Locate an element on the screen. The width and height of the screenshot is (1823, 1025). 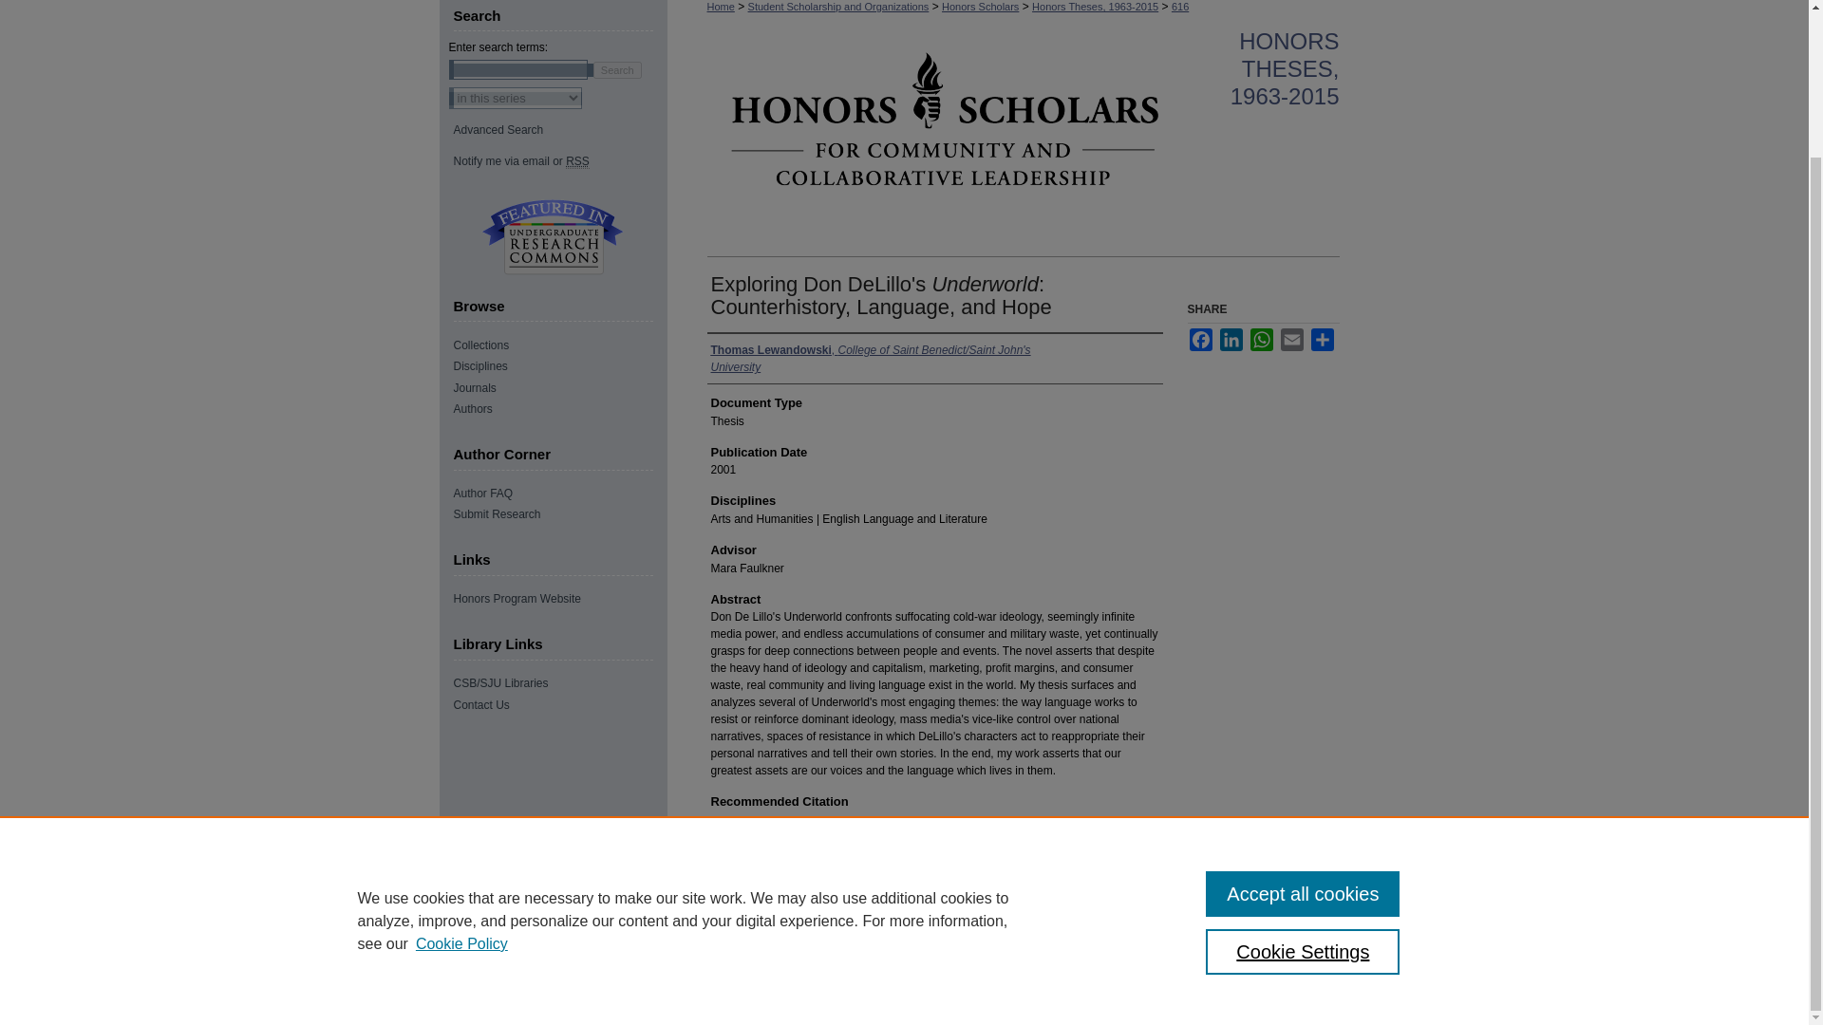
Disciplines is located at coordinates (560, 366).